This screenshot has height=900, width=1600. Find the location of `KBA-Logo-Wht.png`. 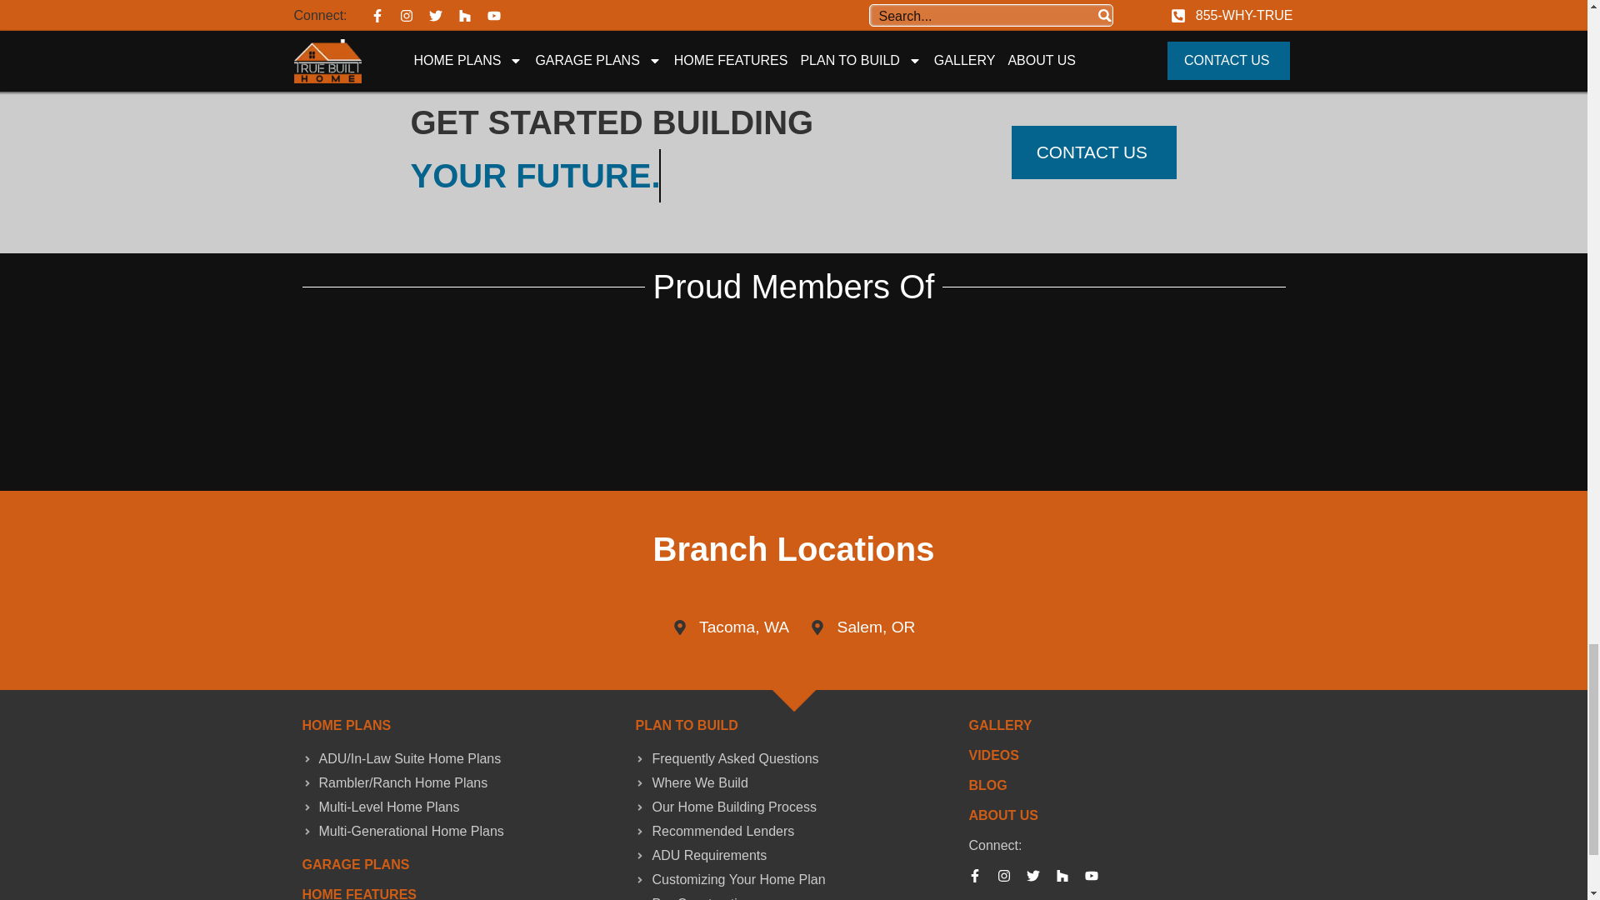

KBA-Logo-Wht.png is located at coordinates (1043, 438).